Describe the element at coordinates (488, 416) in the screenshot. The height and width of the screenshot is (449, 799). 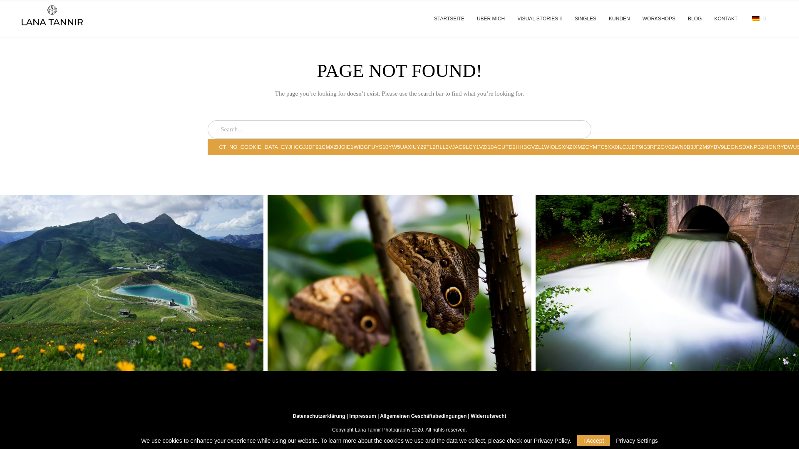
I see `Widerrufsrecht` at that location.